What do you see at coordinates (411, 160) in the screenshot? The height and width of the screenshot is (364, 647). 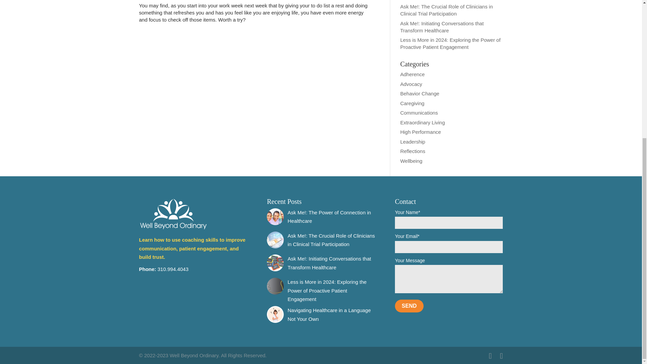 I see `Wellbeing` at bounding box center [411, 160].